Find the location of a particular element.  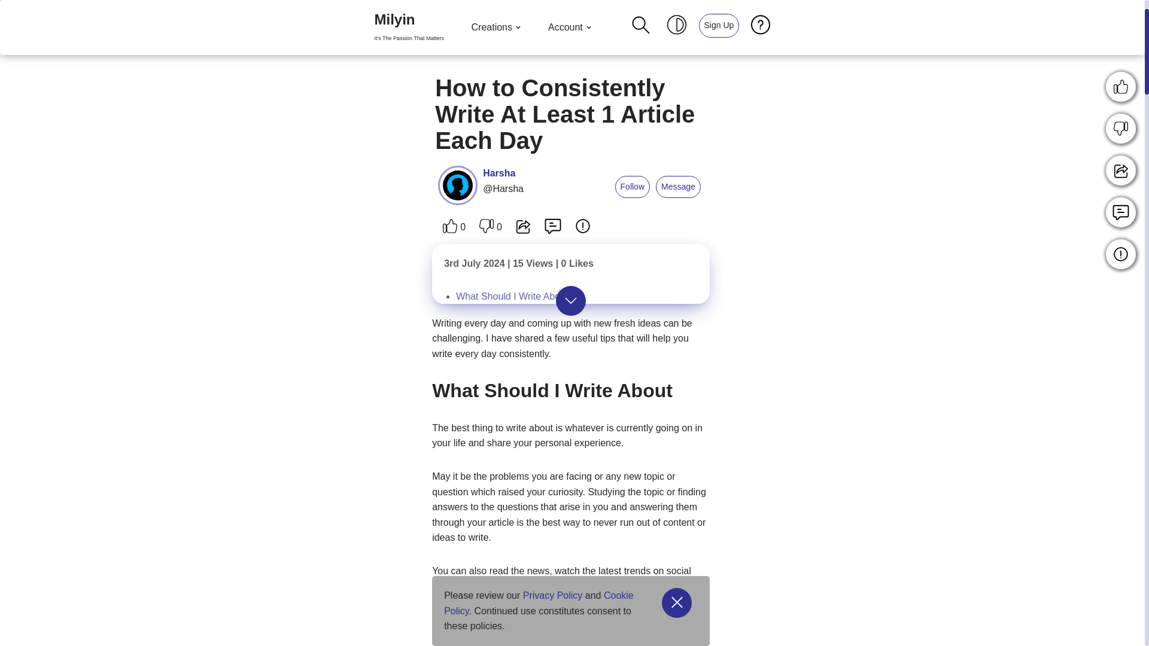

Harsha is located at coordinates (409, 28).